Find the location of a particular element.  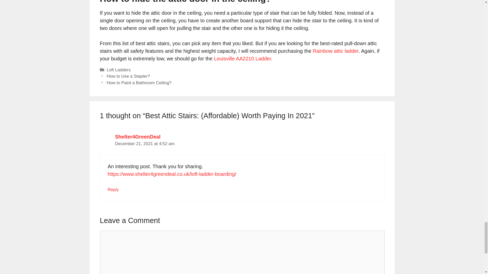

How to Paint a Bathroom Ceiling? is located at coordinates (139, 83).